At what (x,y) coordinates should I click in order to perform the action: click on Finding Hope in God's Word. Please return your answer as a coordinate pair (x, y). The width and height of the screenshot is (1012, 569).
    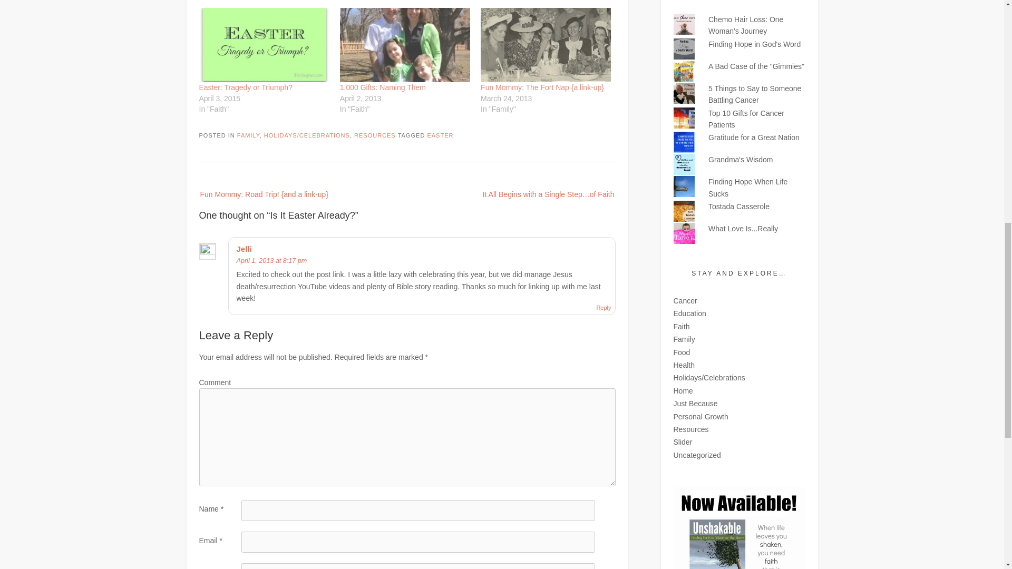
    Looking at the image, I should click on (754, 44).